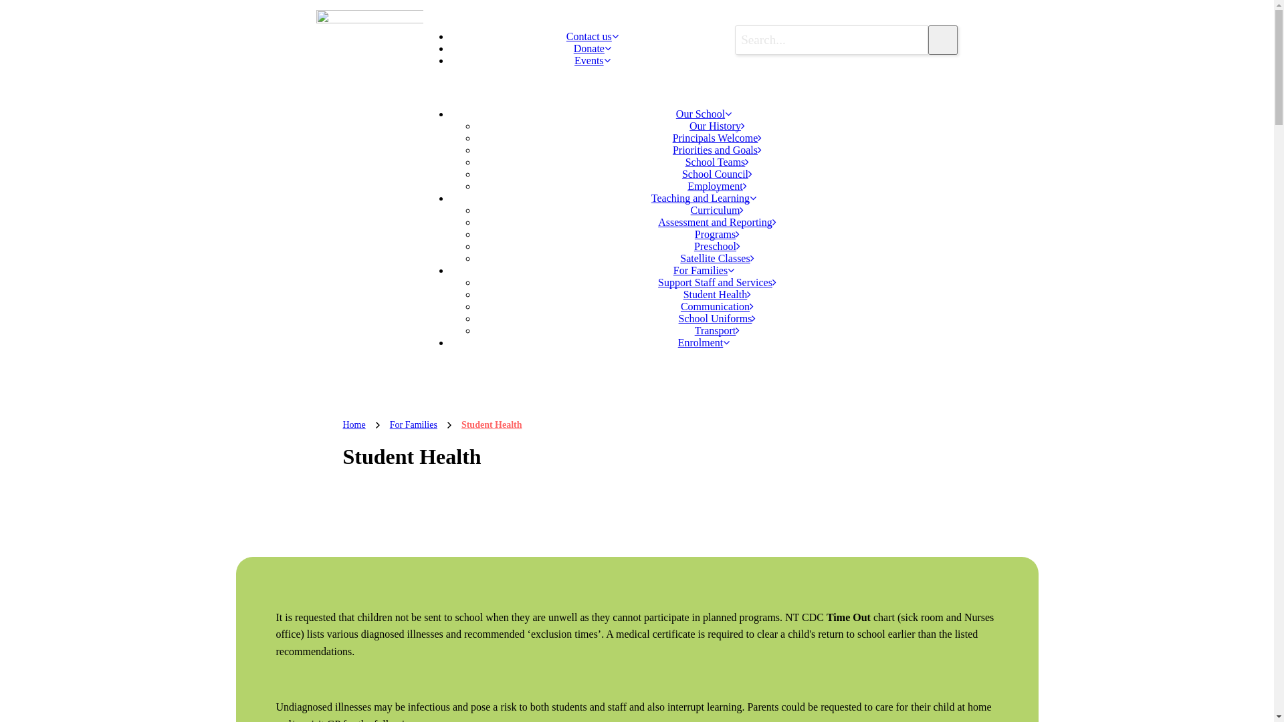 This screenshot has height=722, width=1284. I want to click on Donate, so click(593, 48).